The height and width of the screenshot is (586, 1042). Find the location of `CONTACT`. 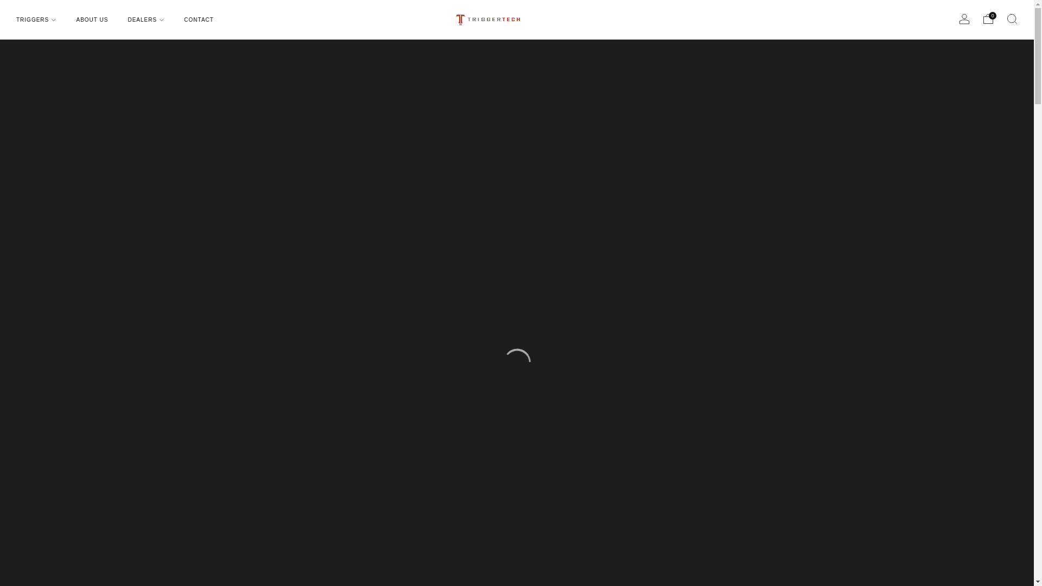

CONTACT is located at coordinates (199, 20).